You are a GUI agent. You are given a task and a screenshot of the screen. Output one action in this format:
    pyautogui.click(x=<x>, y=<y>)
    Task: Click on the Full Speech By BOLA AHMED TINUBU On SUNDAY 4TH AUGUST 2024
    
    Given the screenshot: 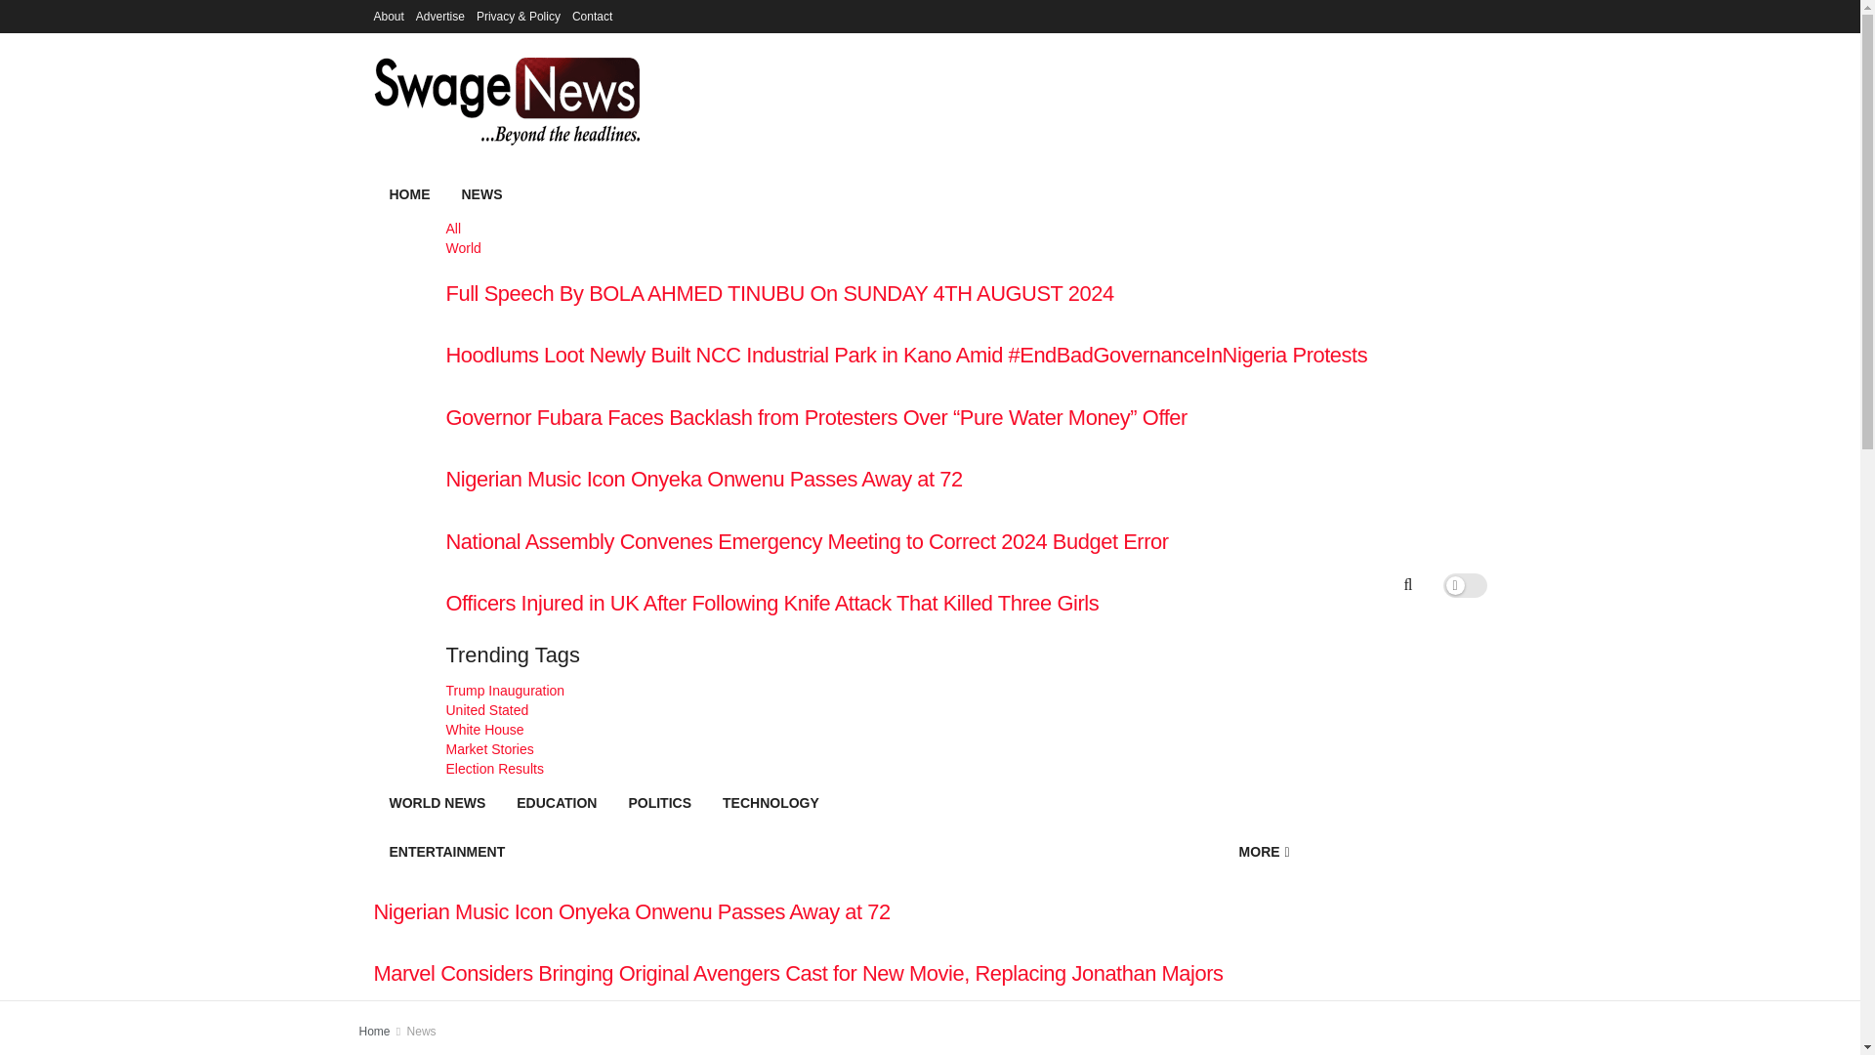 What is the action you would take?
    pyautogui.click(x=906, y=295)
    